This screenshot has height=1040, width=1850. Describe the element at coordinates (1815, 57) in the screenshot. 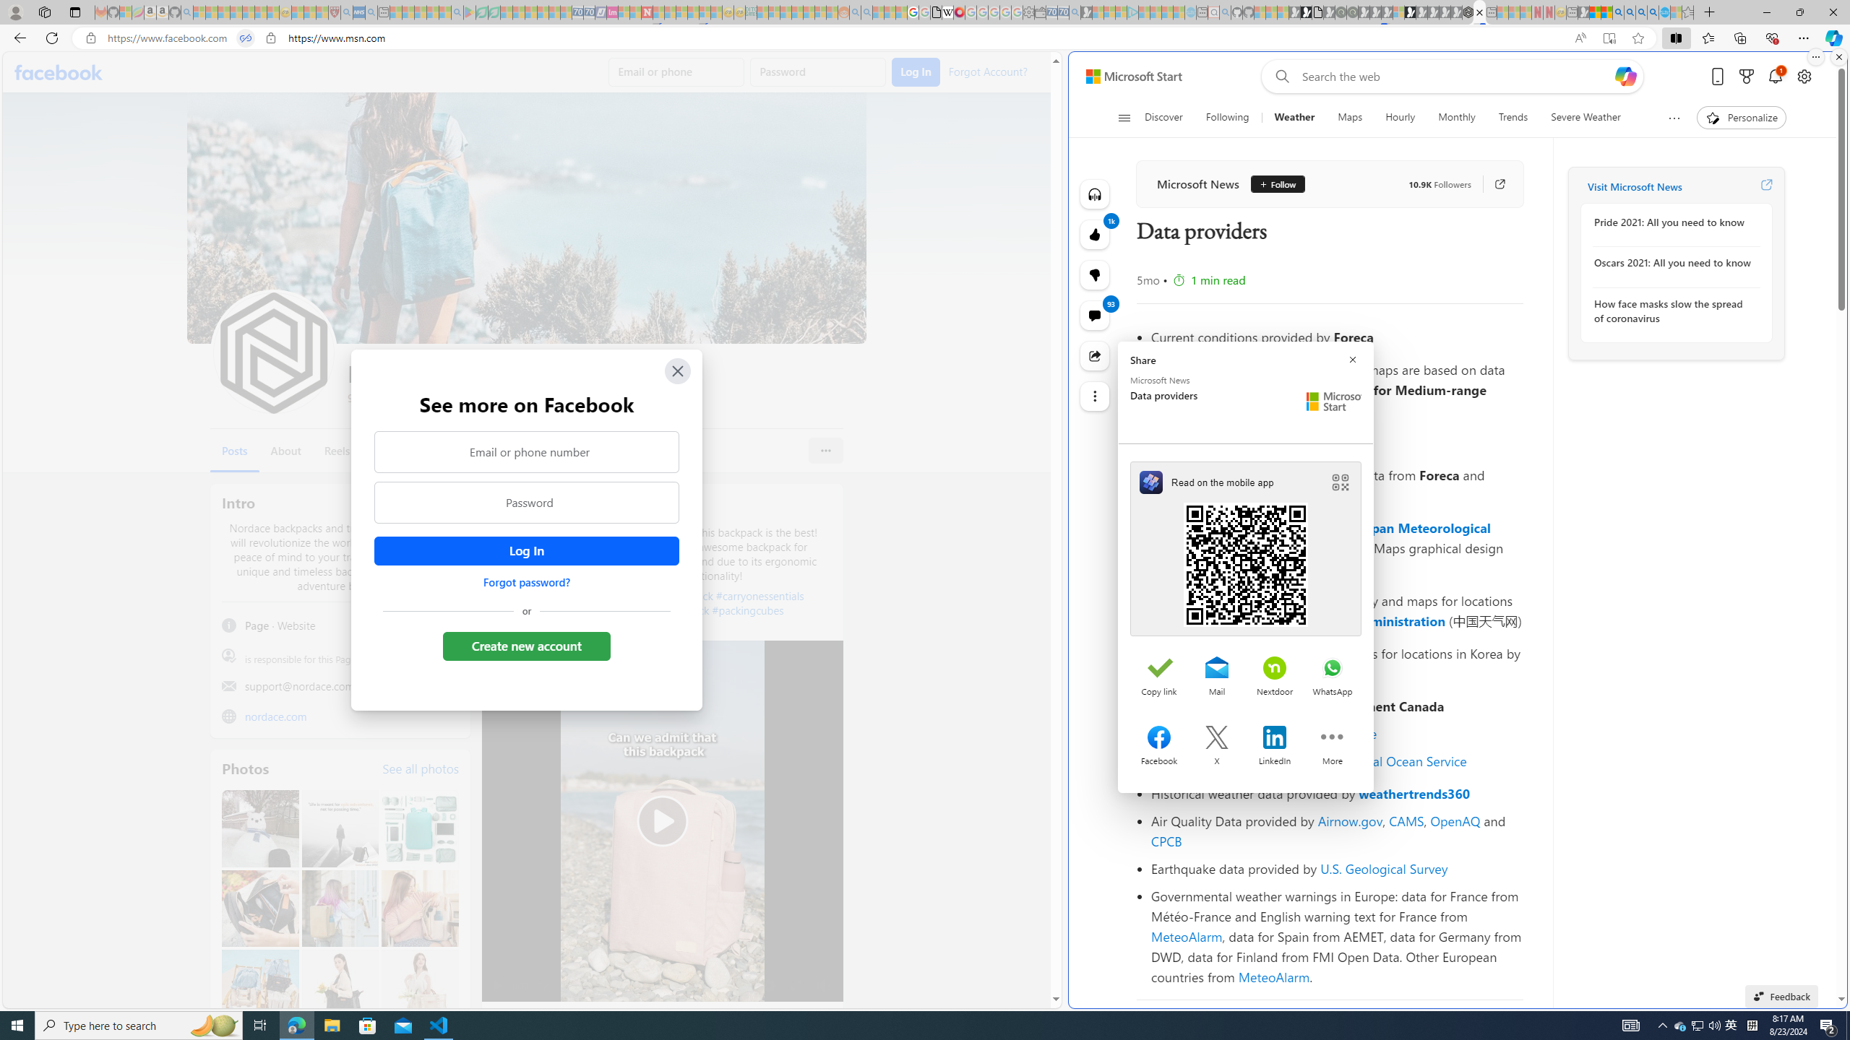

I see `More options.` at that location.